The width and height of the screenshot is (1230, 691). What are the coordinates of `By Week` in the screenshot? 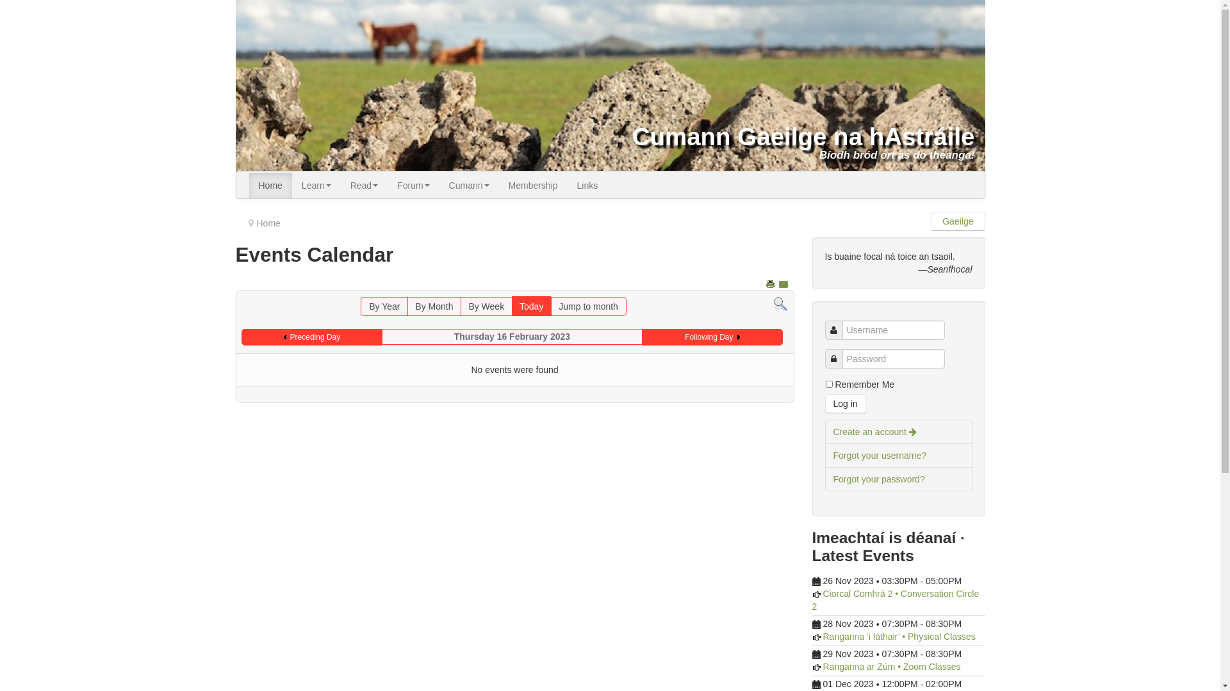 It's located at (486, 306).